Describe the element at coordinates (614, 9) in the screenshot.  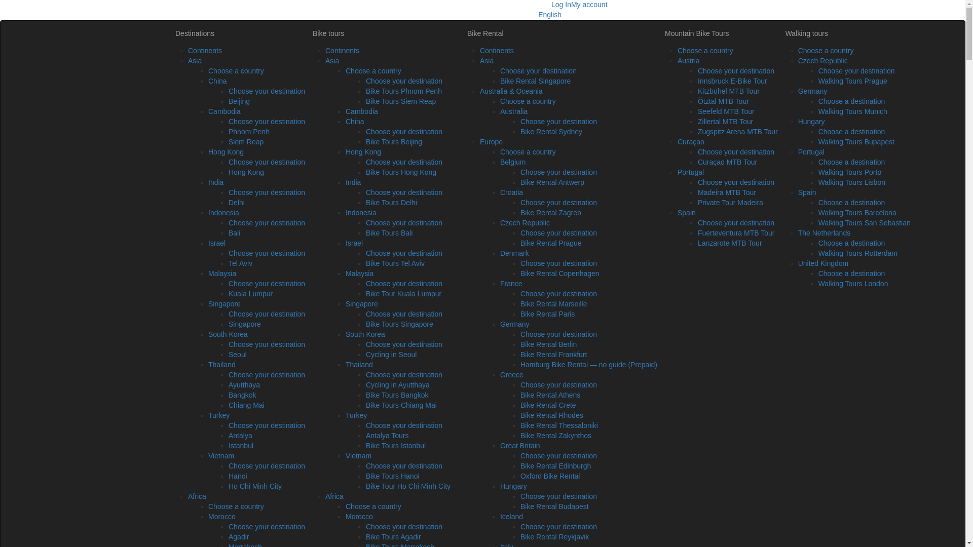
I see `English` at that location.